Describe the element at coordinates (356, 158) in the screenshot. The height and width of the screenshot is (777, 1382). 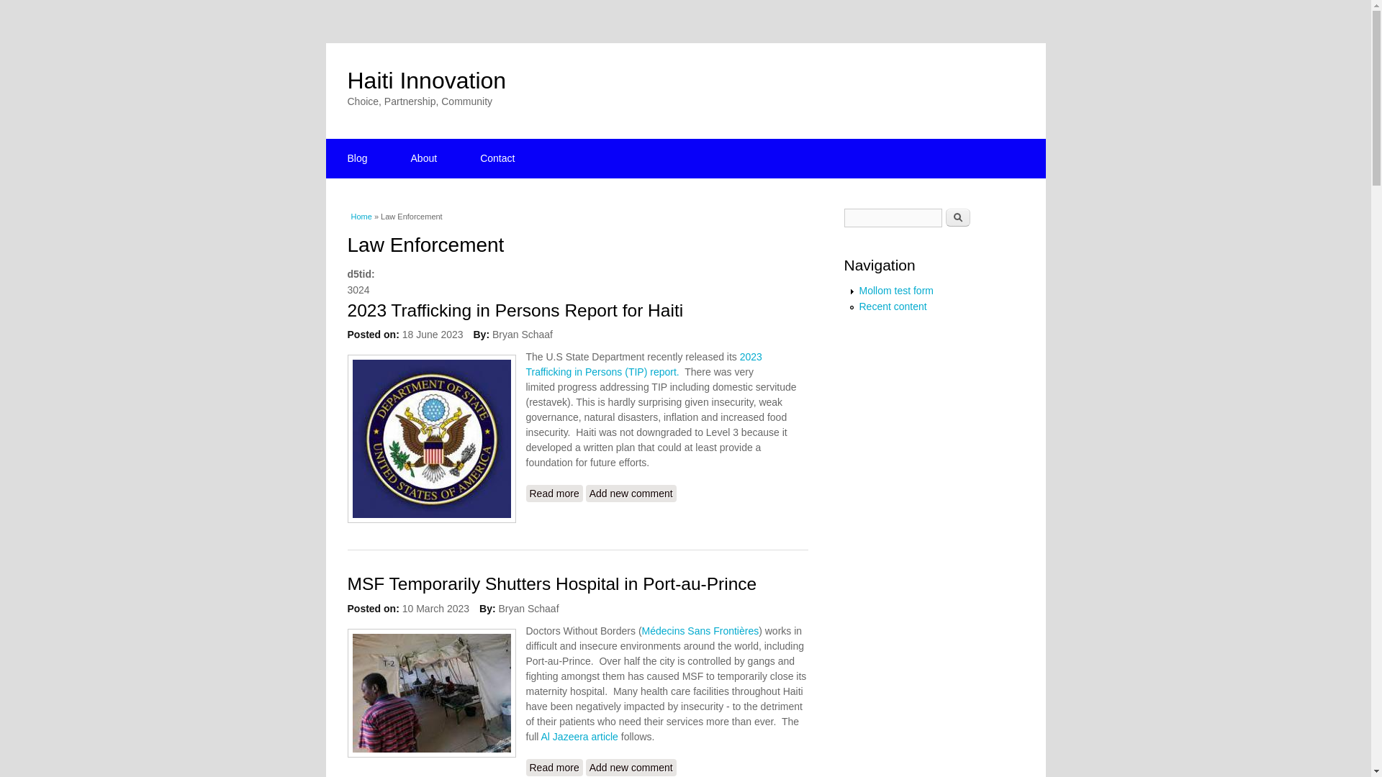
I see `Blog` at that location.